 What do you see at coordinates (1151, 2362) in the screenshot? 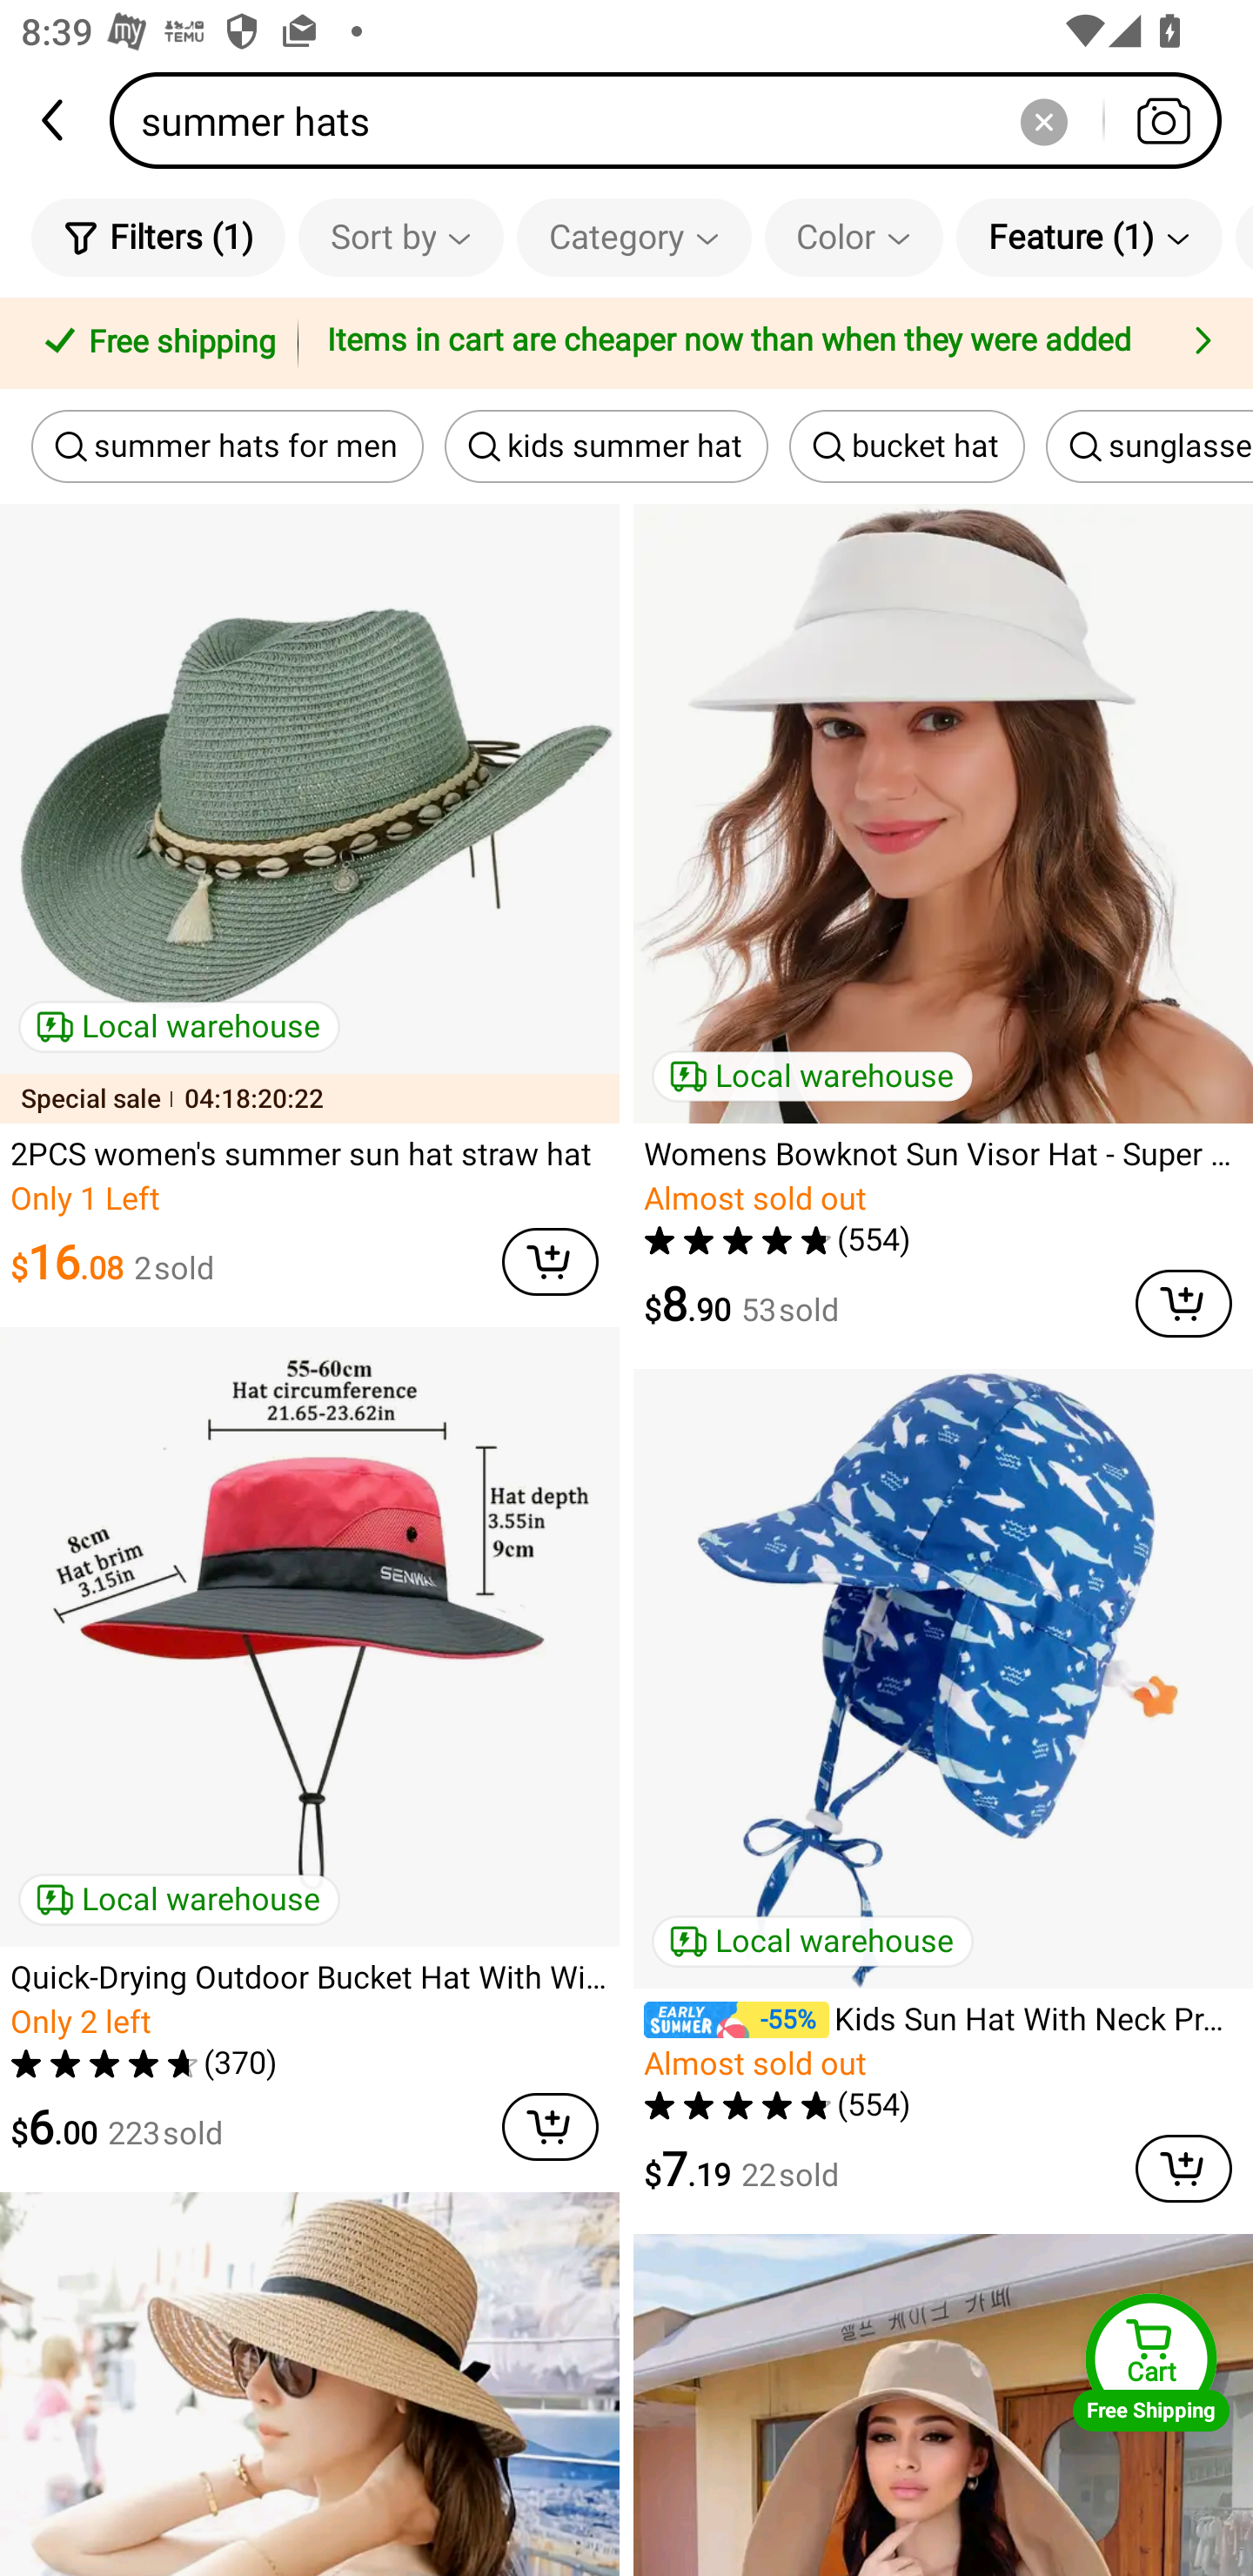
I see `Cart Free Shipping Cart` at bounding box center [1151, 2362].